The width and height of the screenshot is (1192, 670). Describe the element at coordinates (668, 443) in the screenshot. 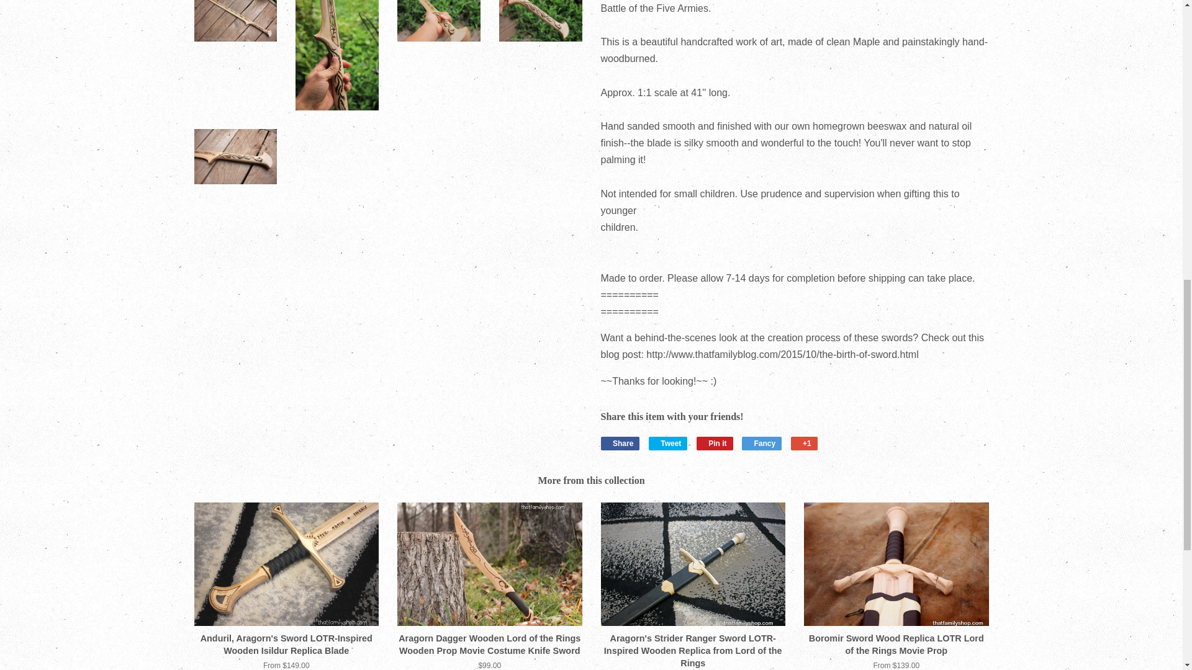

I see `Tweet on Twitter` at that location.